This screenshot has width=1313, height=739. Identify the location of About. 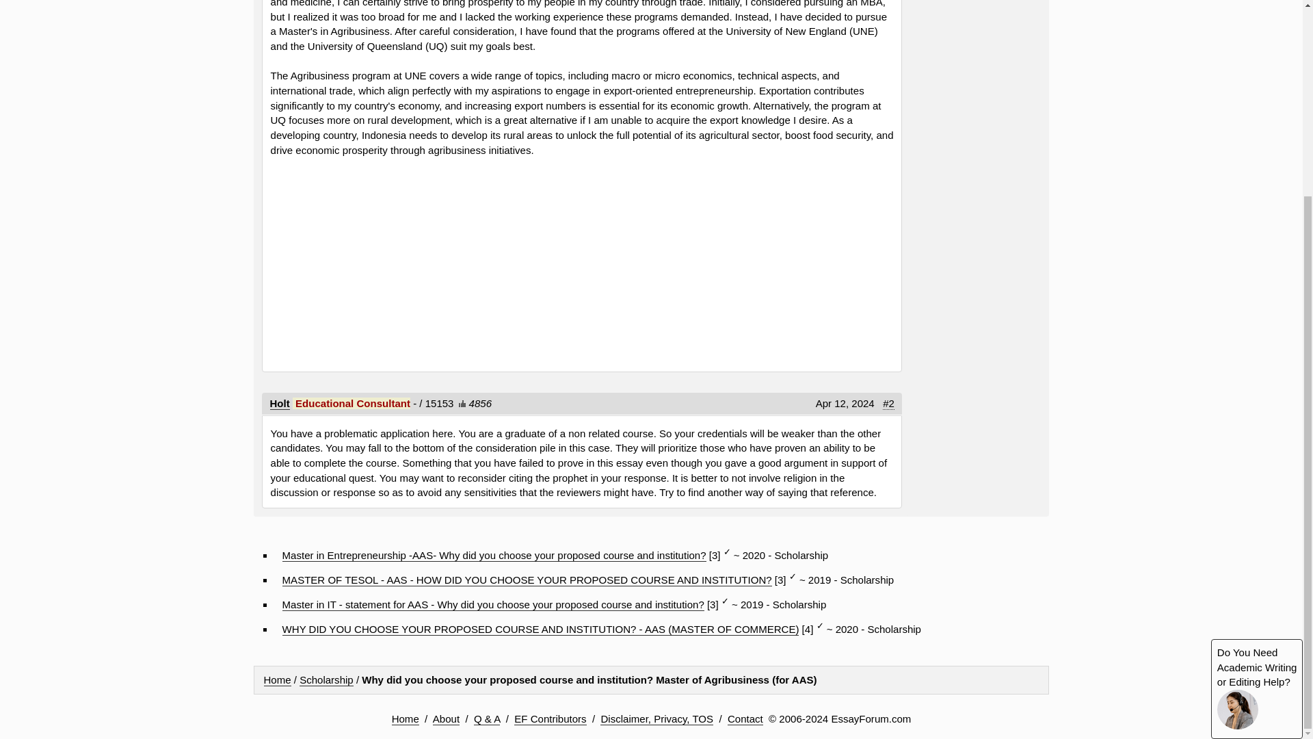
(446, 718).